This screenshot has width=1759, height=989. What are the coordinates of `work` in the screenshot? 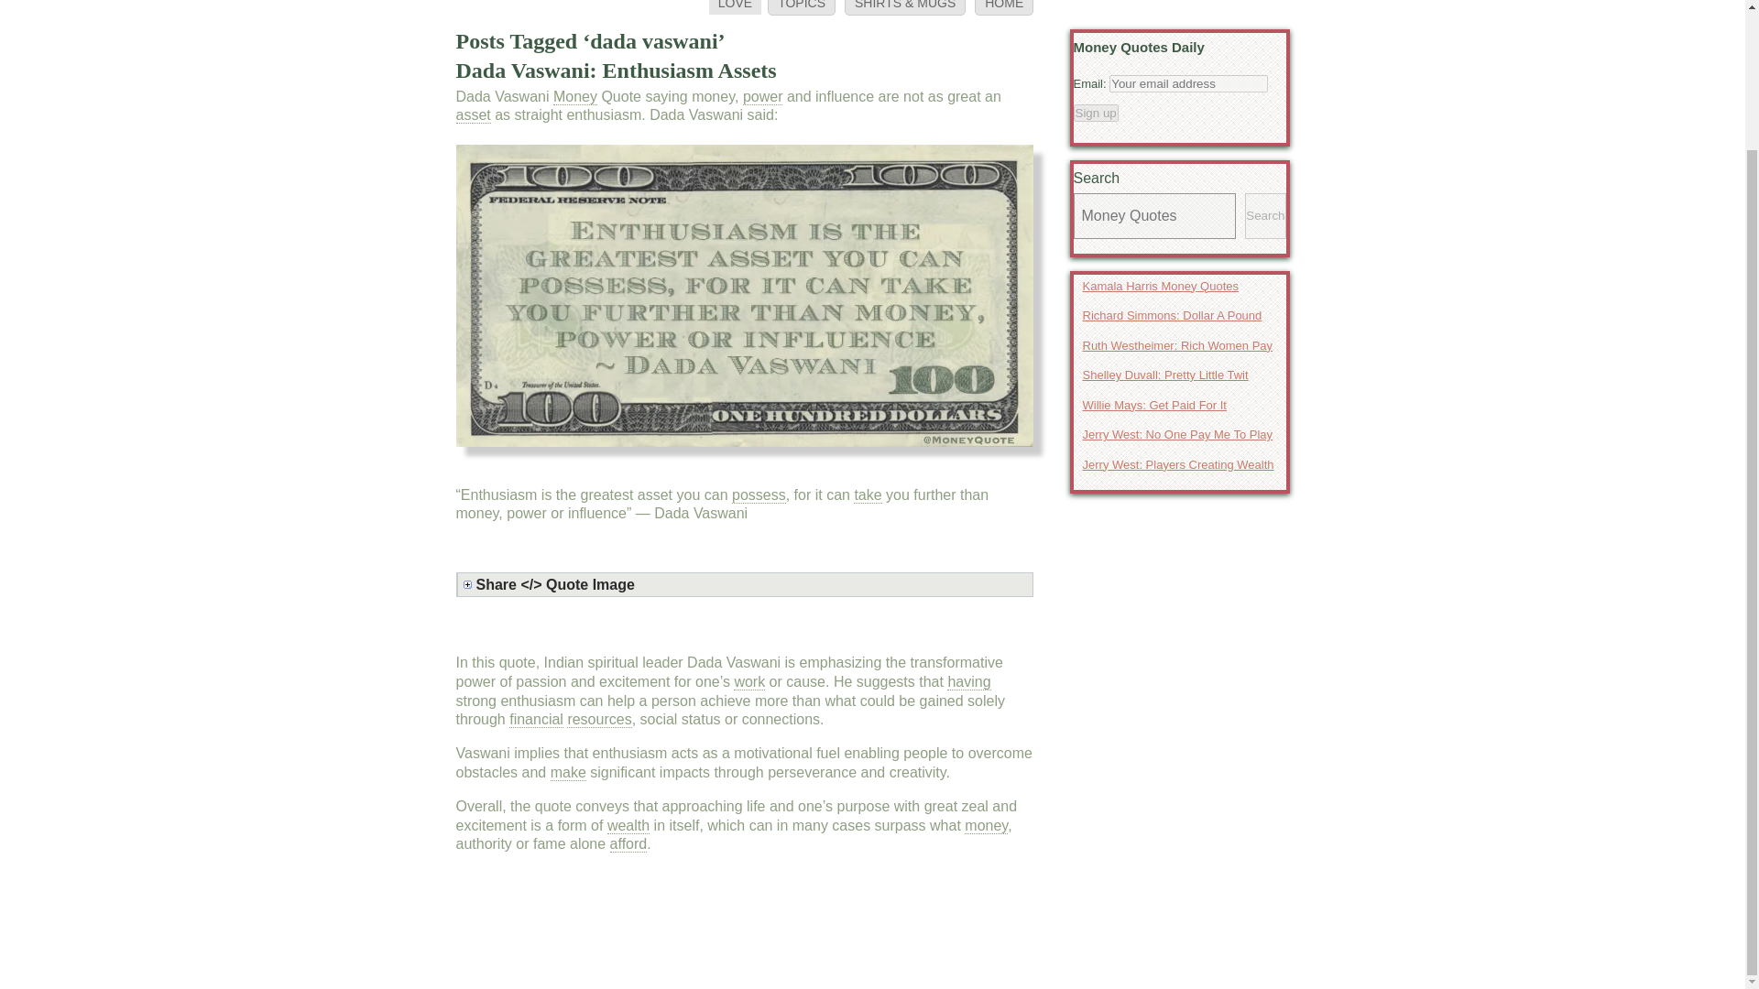 It's located at (749, 681).